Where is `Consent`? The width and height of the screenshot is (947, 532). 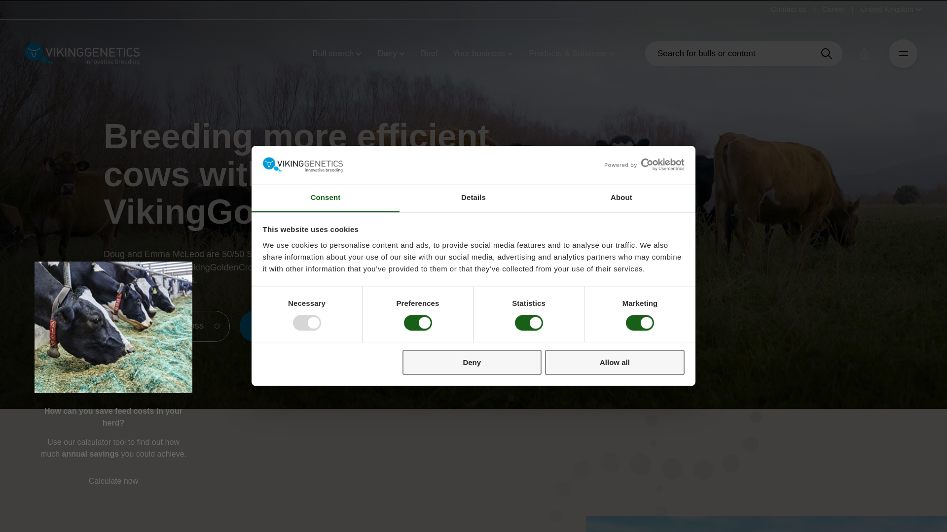 Consent is located at coordinates (326, 198).